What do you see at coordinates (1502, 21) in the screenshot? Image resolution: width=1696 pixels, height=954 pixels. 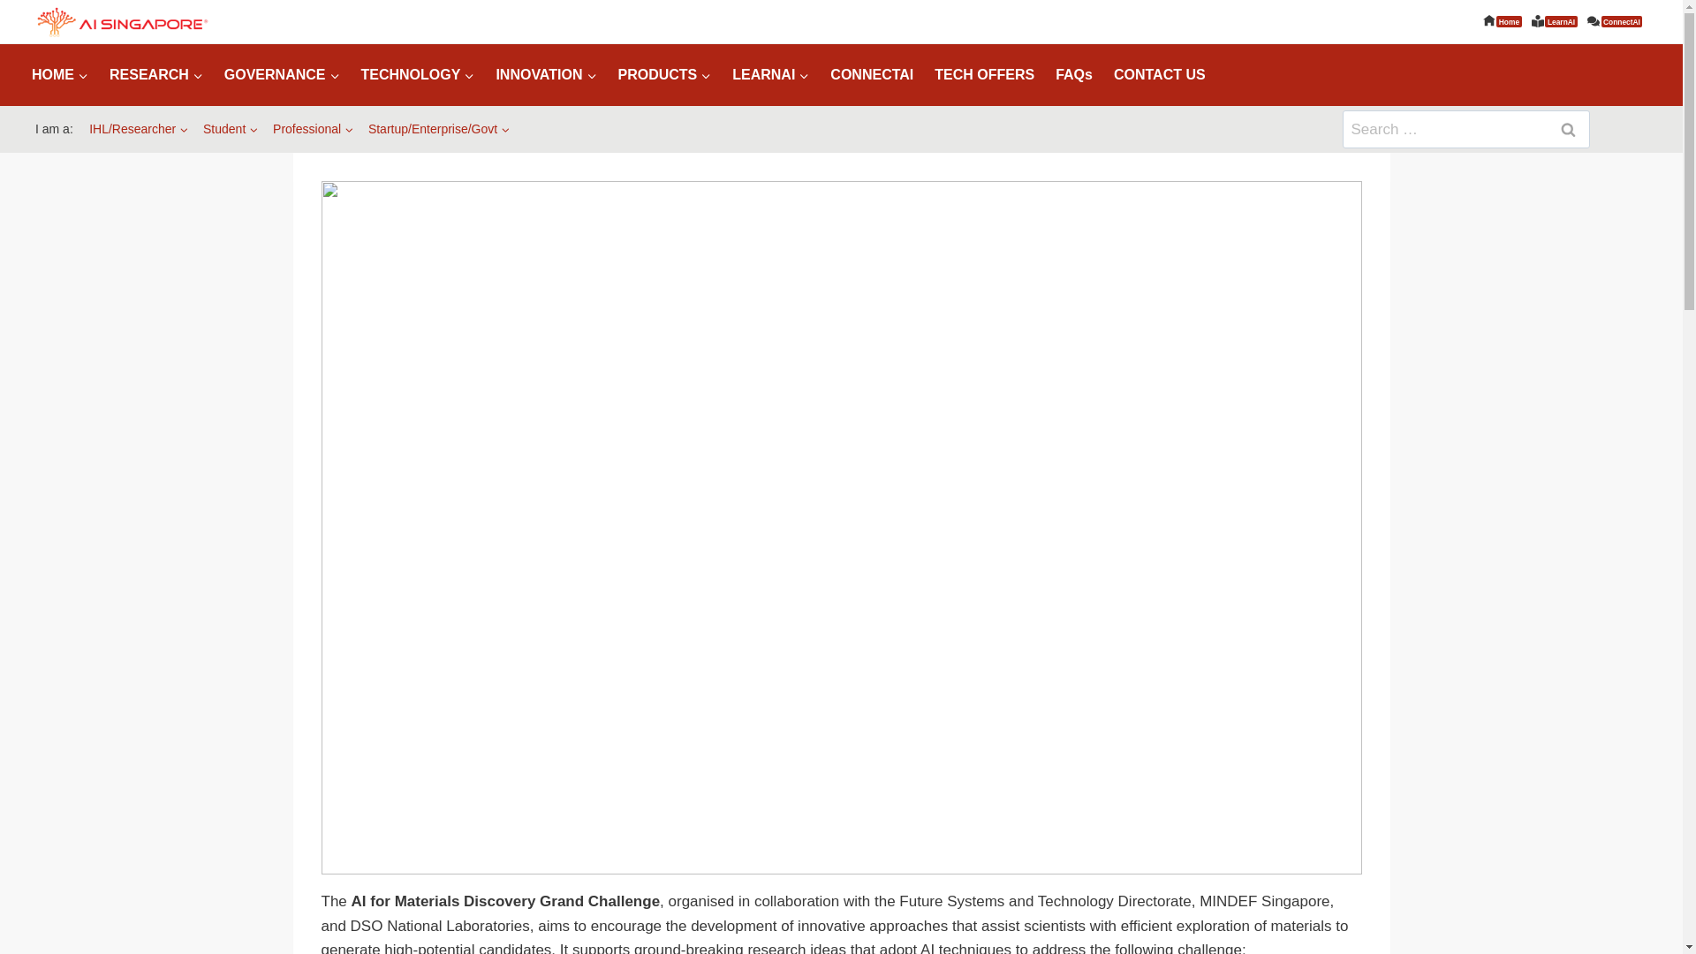 I see `Home` at bounding box center [1502, 21].